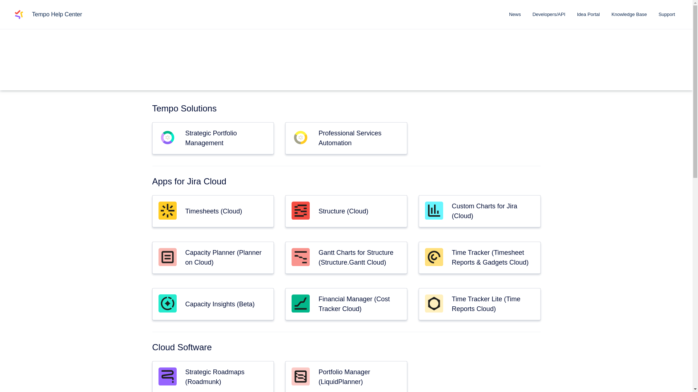 The width and height of the screenshot is (698, 392). What do you see at coordinates (19, 15) in the screenshot?
I see `Go to homepage` at bounding box center [19, 15].